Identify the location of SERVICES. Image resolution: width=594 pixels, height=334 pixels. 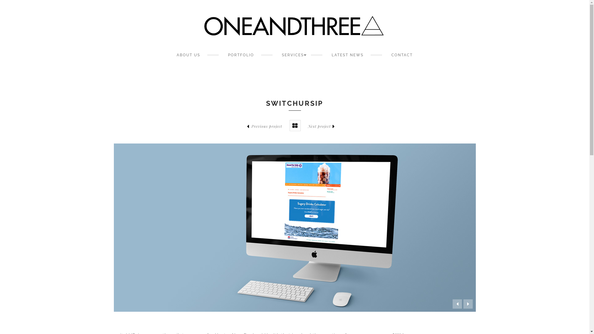
(293, 55).